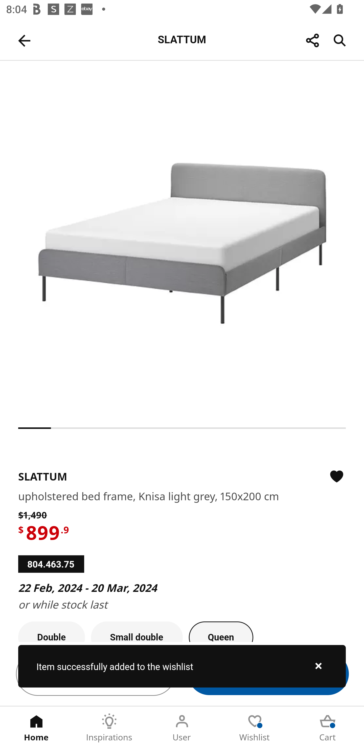 The image size is (364, 749). I want to click on Item successfully added to the wishlist, so click(182, 666).